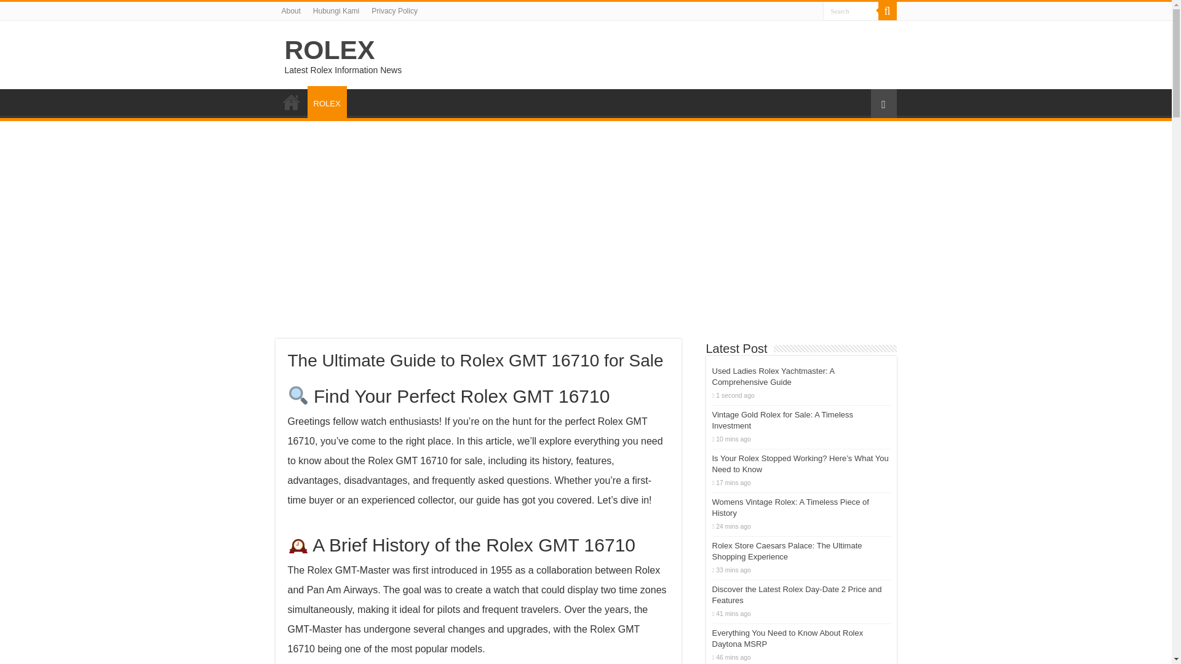 Image resolution: width=1181 pixels, height=664 pixels. I want to click on Everything You Need to Know About Rolex Daytona MSRP, so click(787, 638).